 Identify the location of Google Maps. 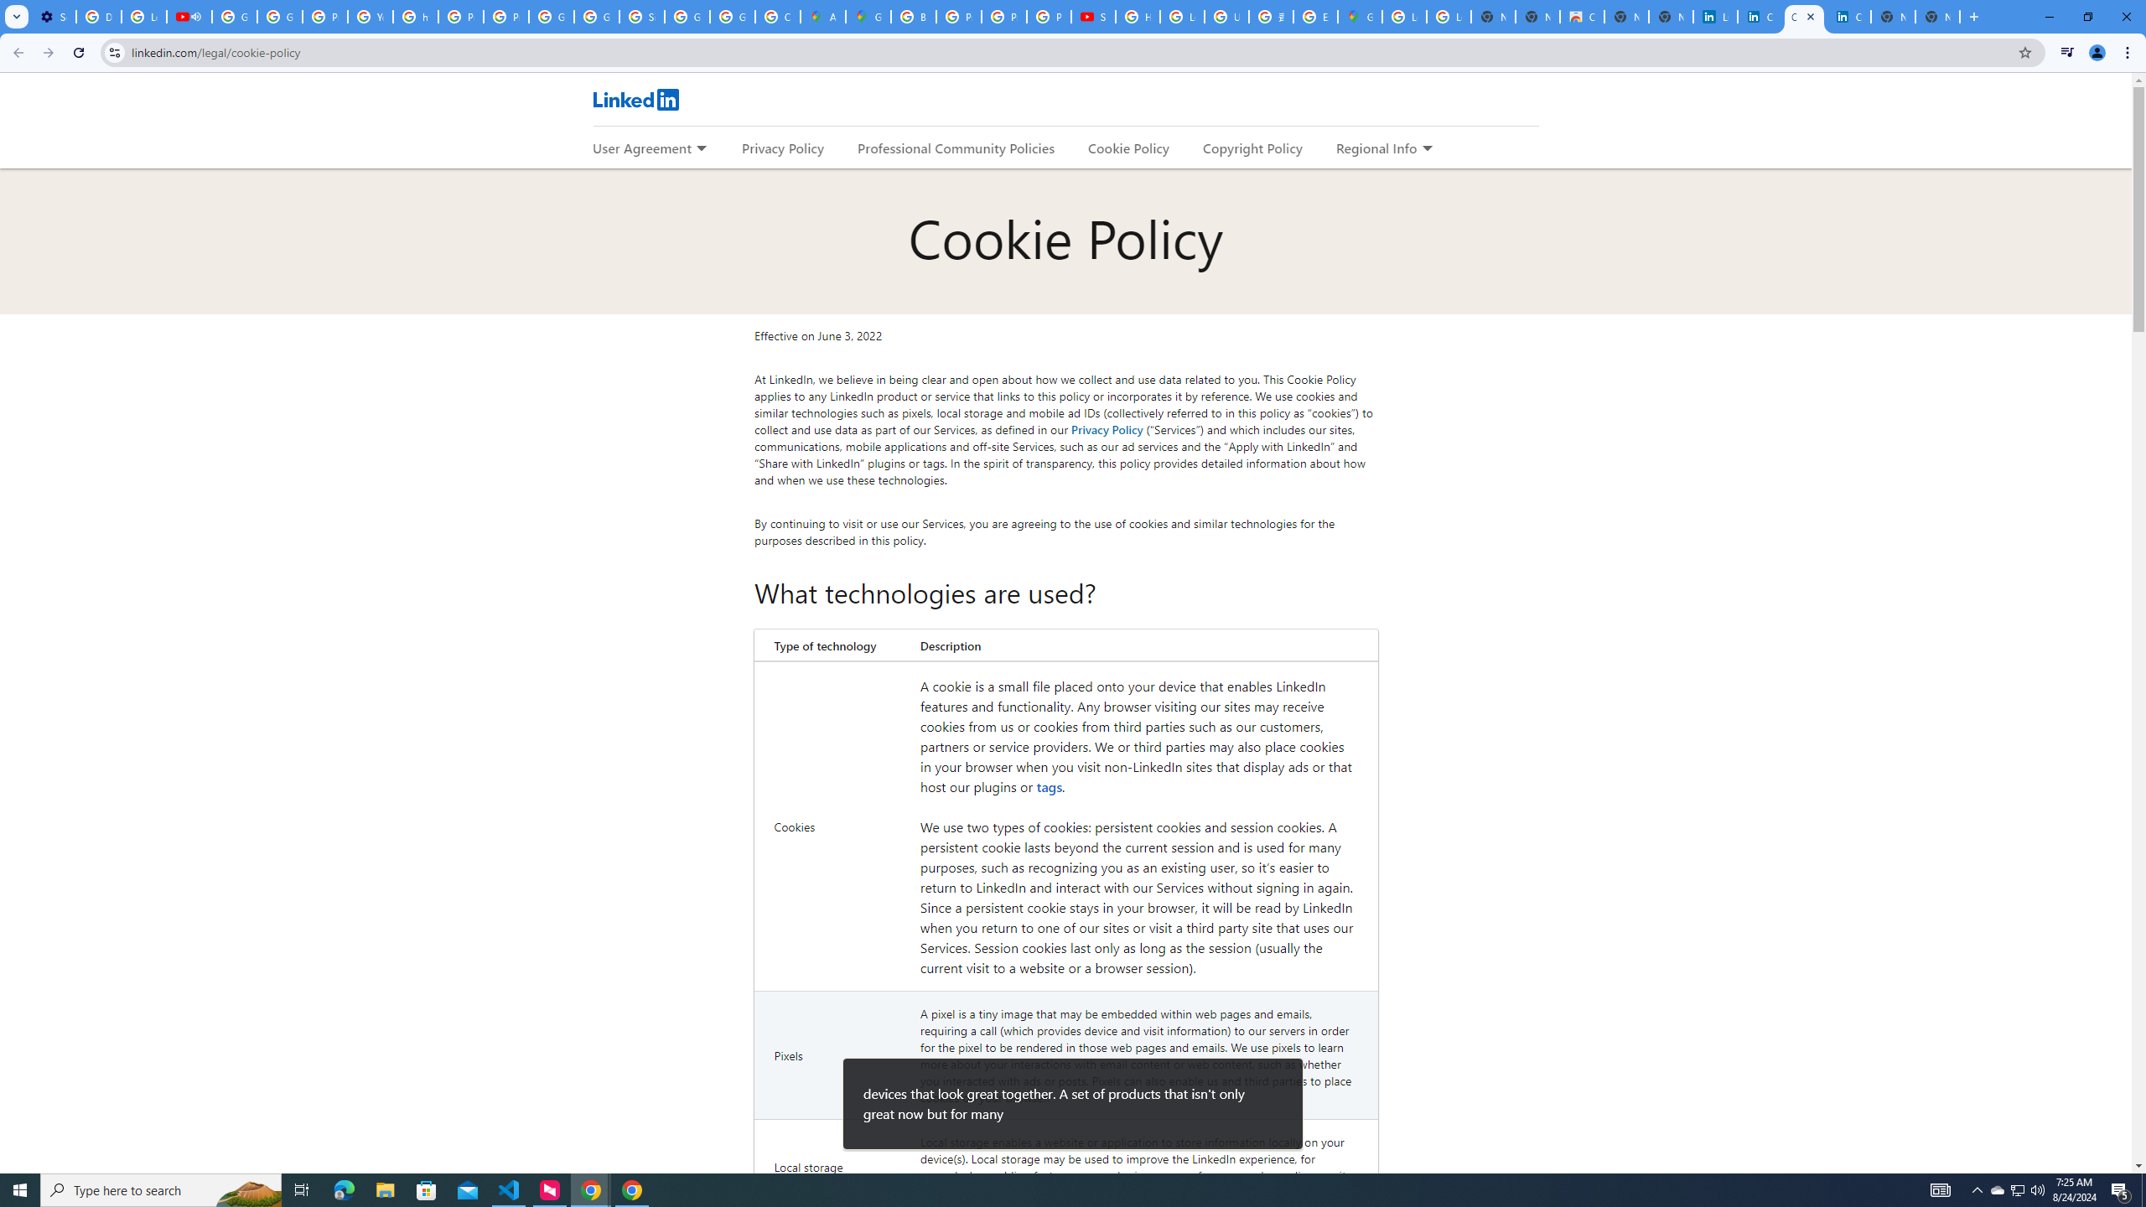
(868, 17).